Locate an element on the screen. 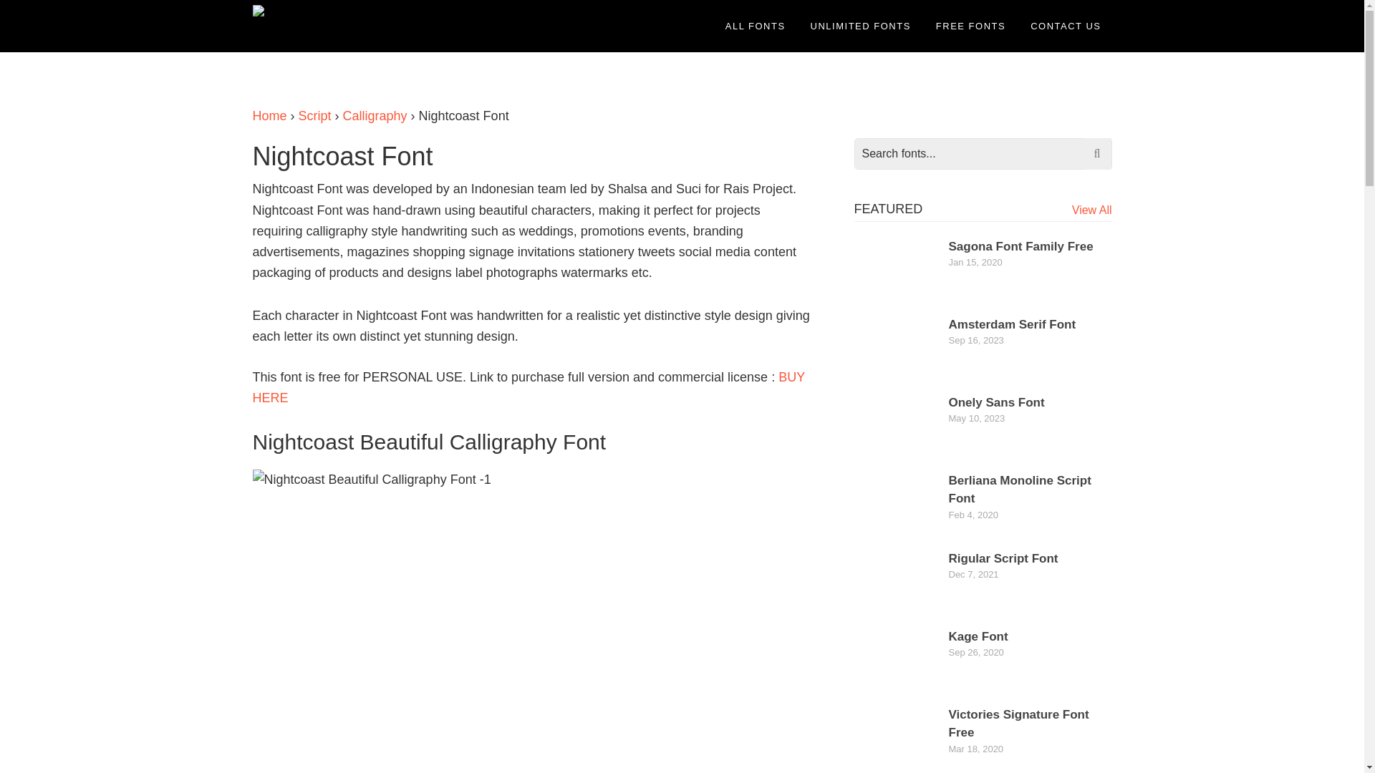  Script is located at coordinates (314, 116).